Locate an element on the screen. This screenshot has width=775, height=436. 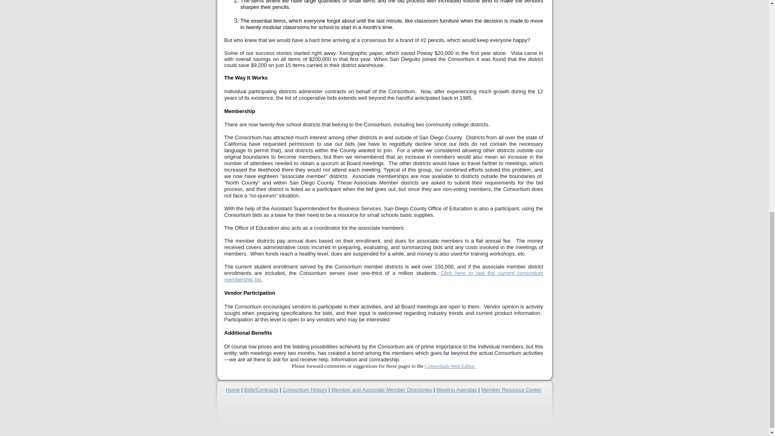
Home is located at coordinates (232, 390).